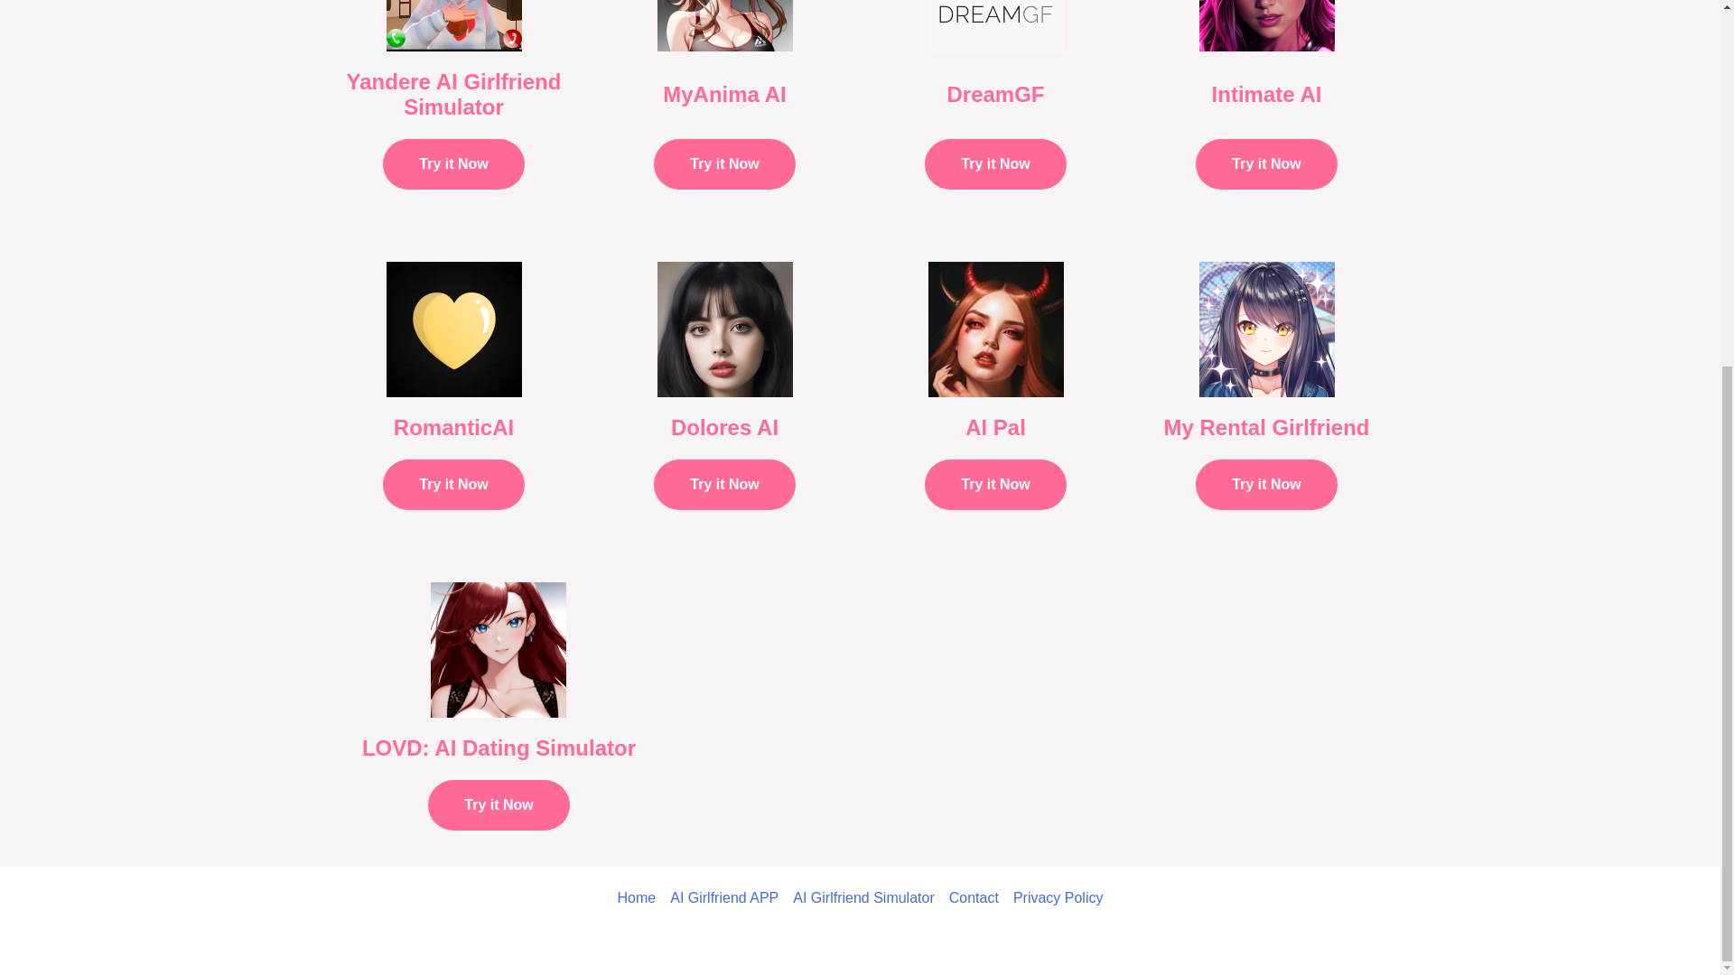  What do you see at coordinates (453, 164) in the screenshot?
I see `Try it Now` at bounding box center [453, 164].